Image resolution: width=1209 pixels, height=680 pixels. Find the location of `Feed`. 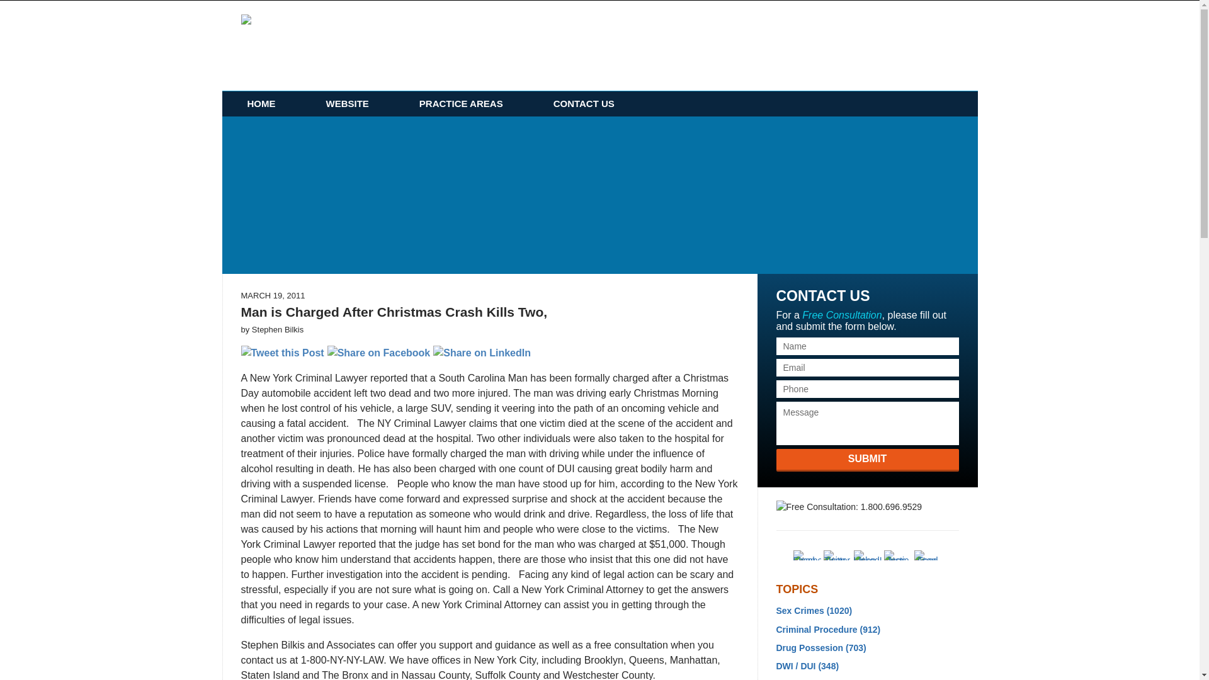

Feed is located at coordinates (928, 555).